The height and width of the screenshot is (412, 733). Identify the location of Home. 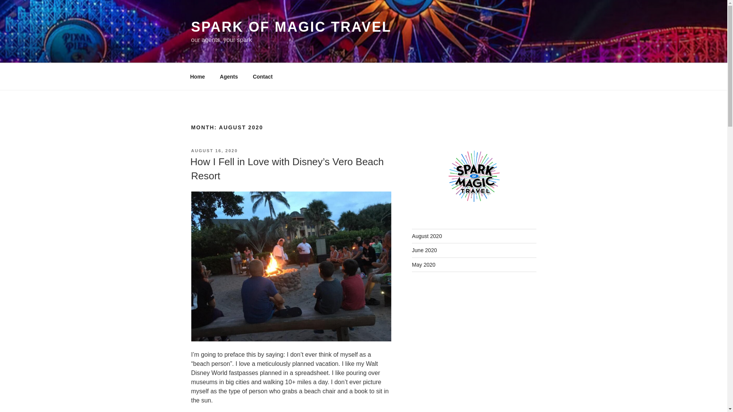
(197, 76).